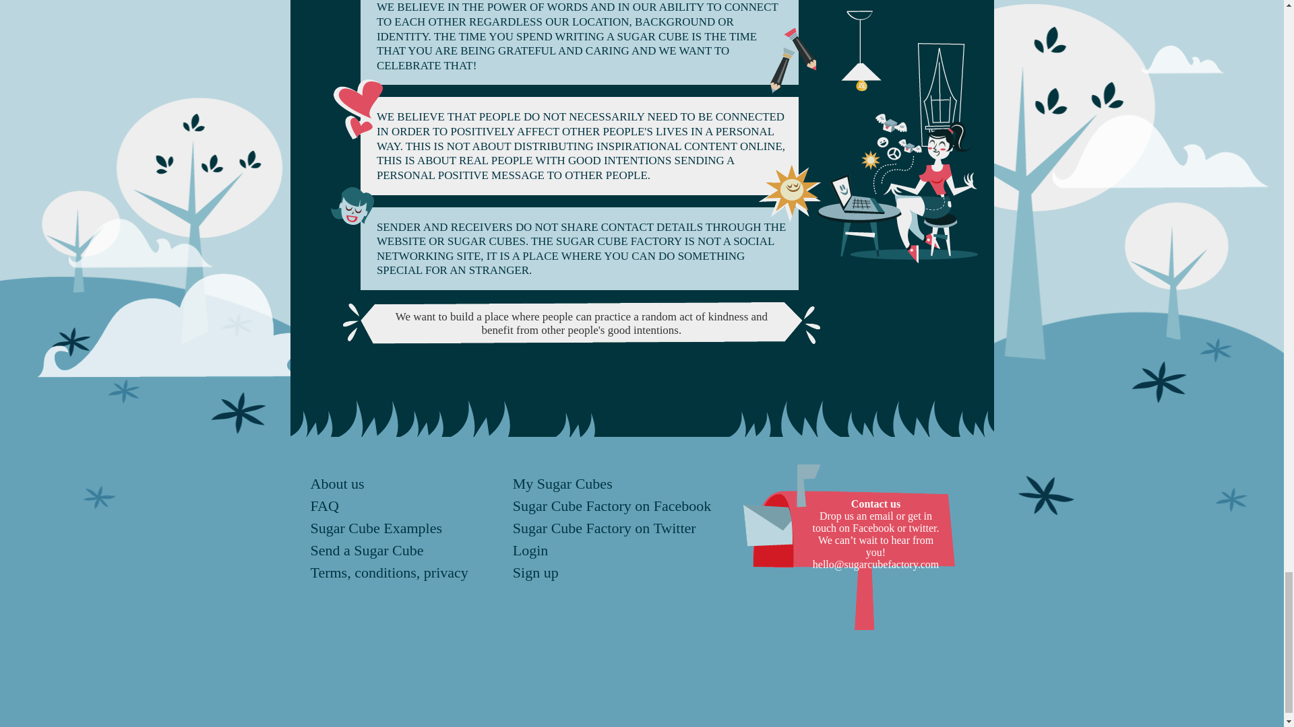 Image resolution: width=1294 pixels, height=727 pixels. I want to click on Send a Sugar Cube, so click(367, 550).